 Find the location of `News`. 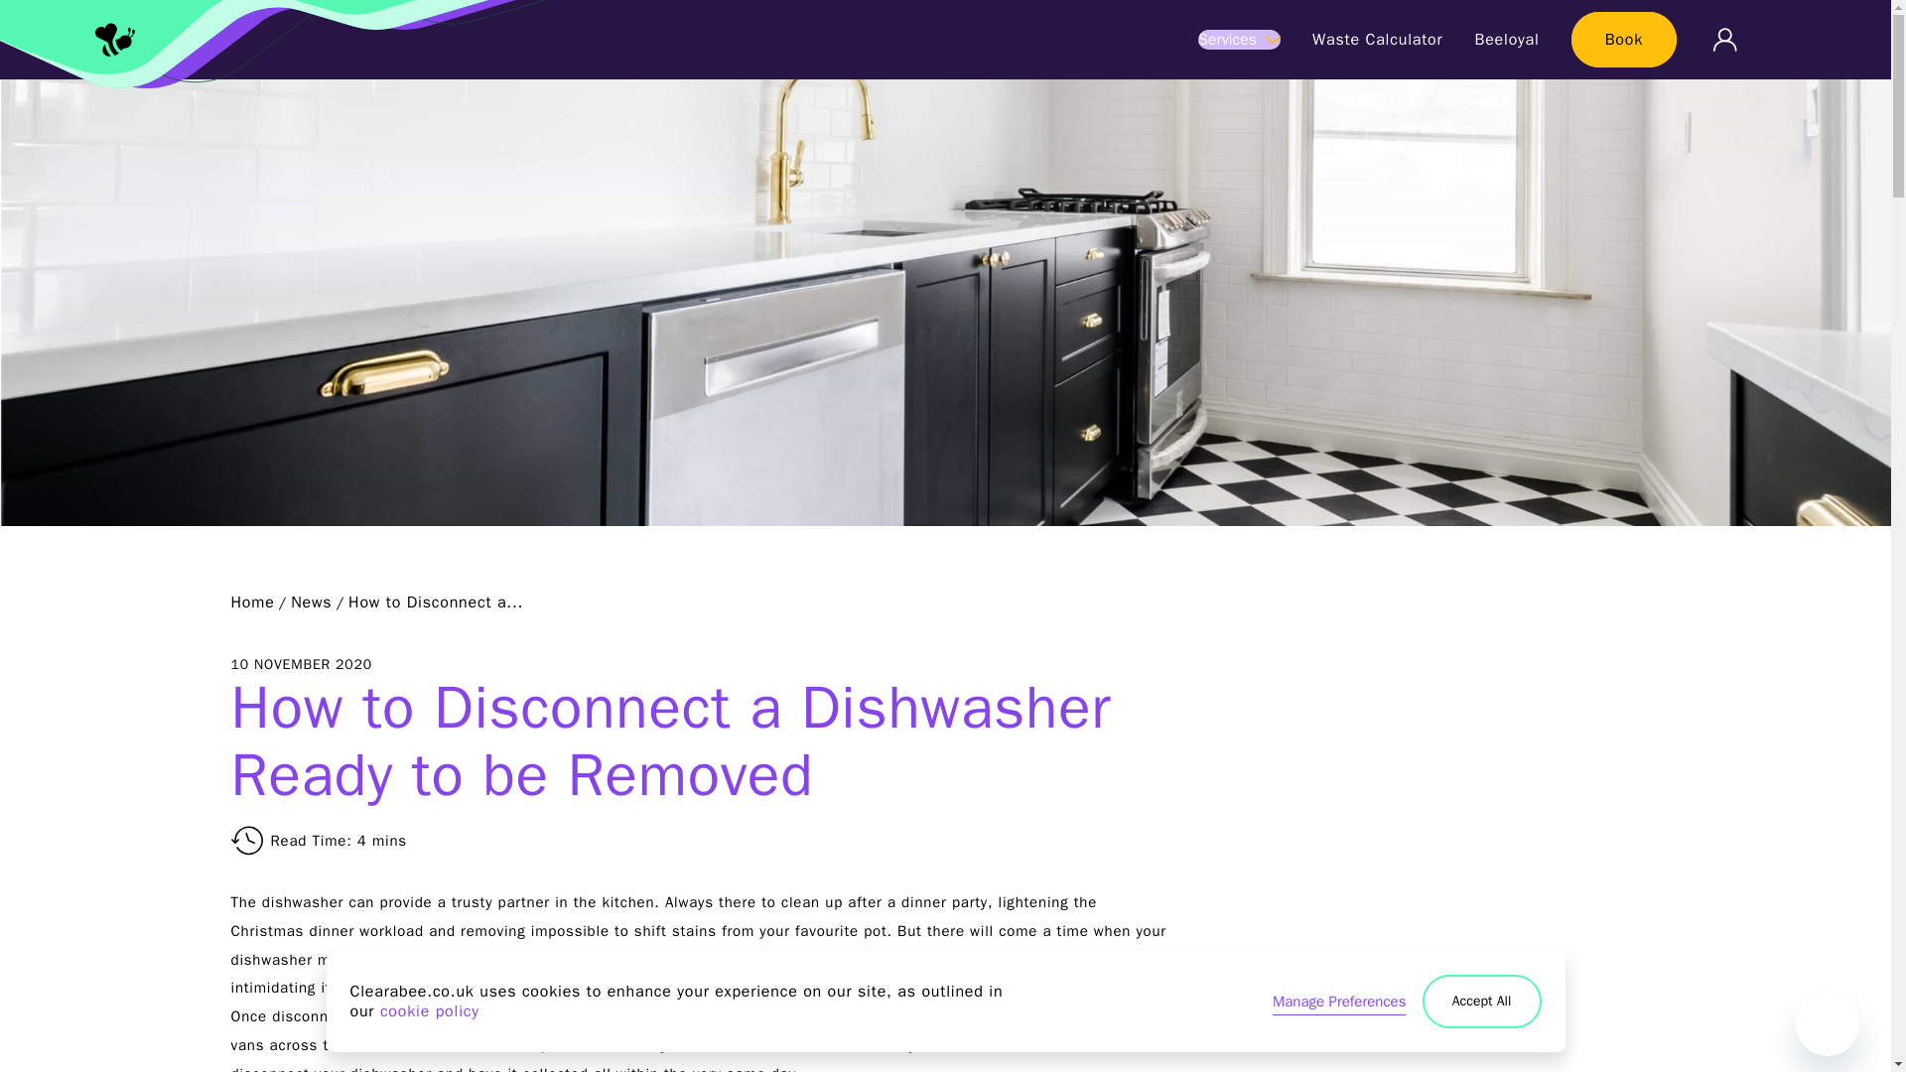

News is located at coordinates (312, 602).